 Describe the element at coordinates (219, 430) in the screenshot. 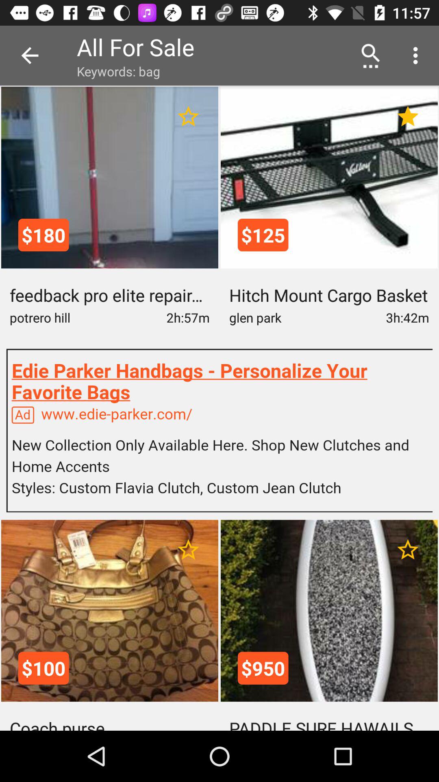

I see `advertisement` at that location.